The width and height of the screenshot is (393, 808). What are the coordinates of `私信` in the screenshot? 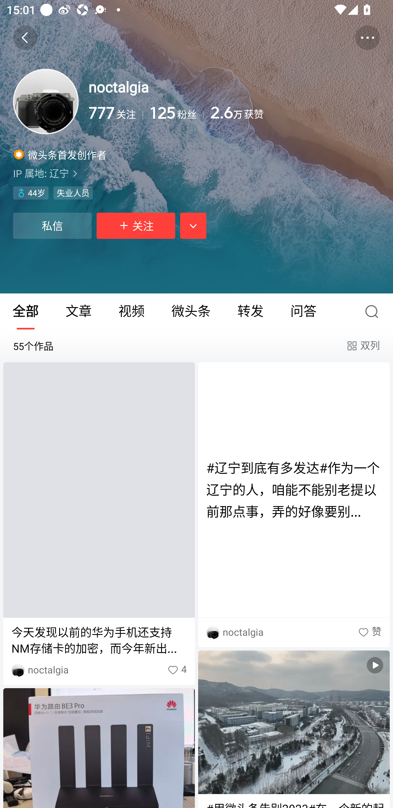 It's located at (52, 226).